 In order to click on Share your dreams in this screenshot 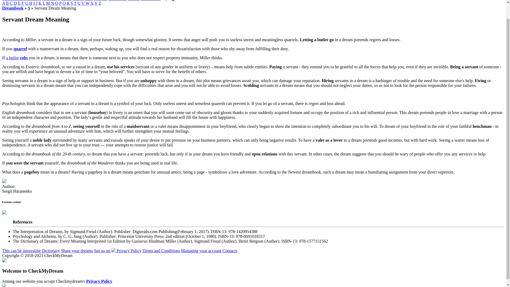, I will do `click(77, 1)`.